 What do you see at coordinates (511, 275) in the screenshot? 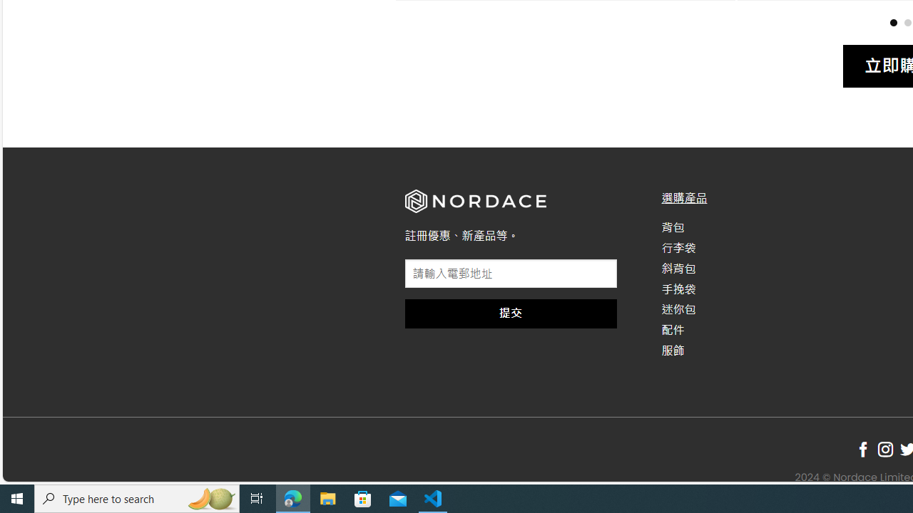
I see `AutomationID: field_4_1` at bounding box center [511, 275].